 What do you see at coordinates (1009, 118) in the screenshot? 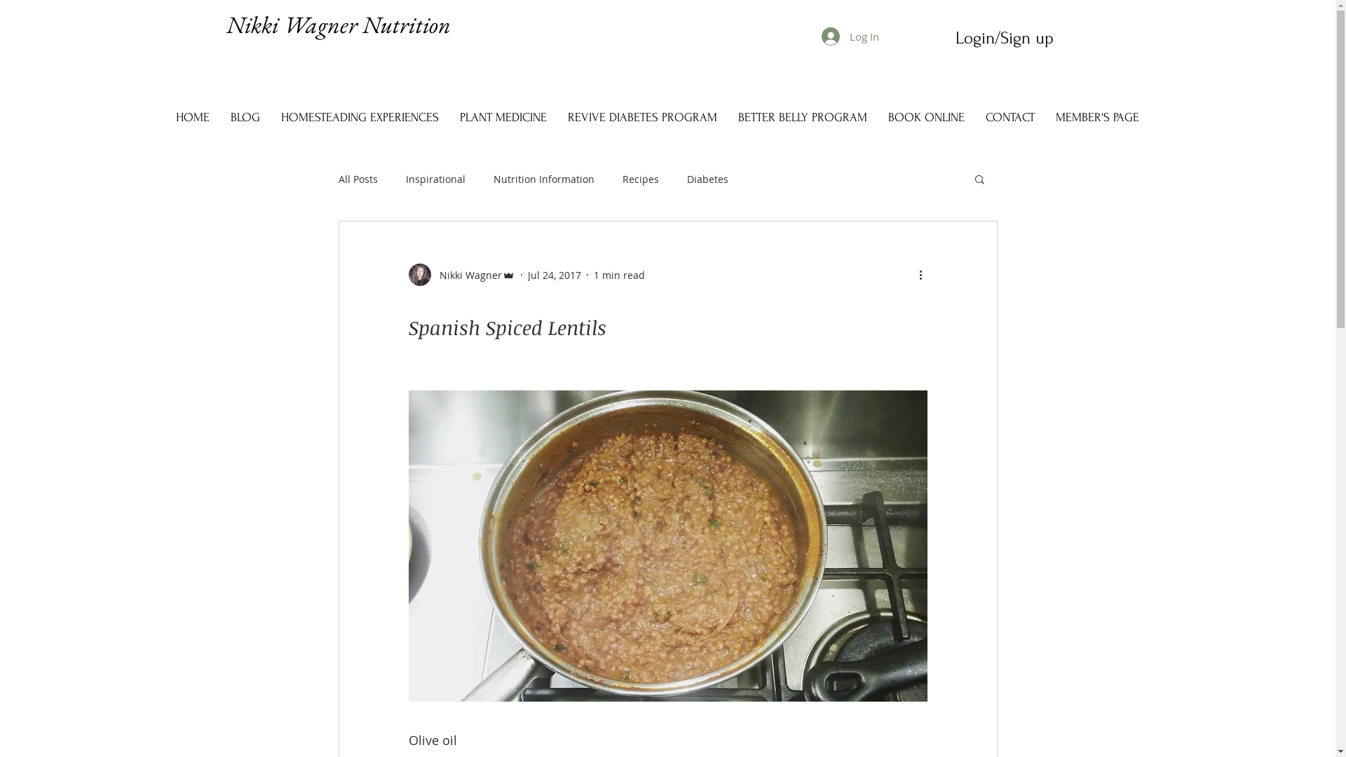
I see `CONTACT` at bounding box center [1009, 118].